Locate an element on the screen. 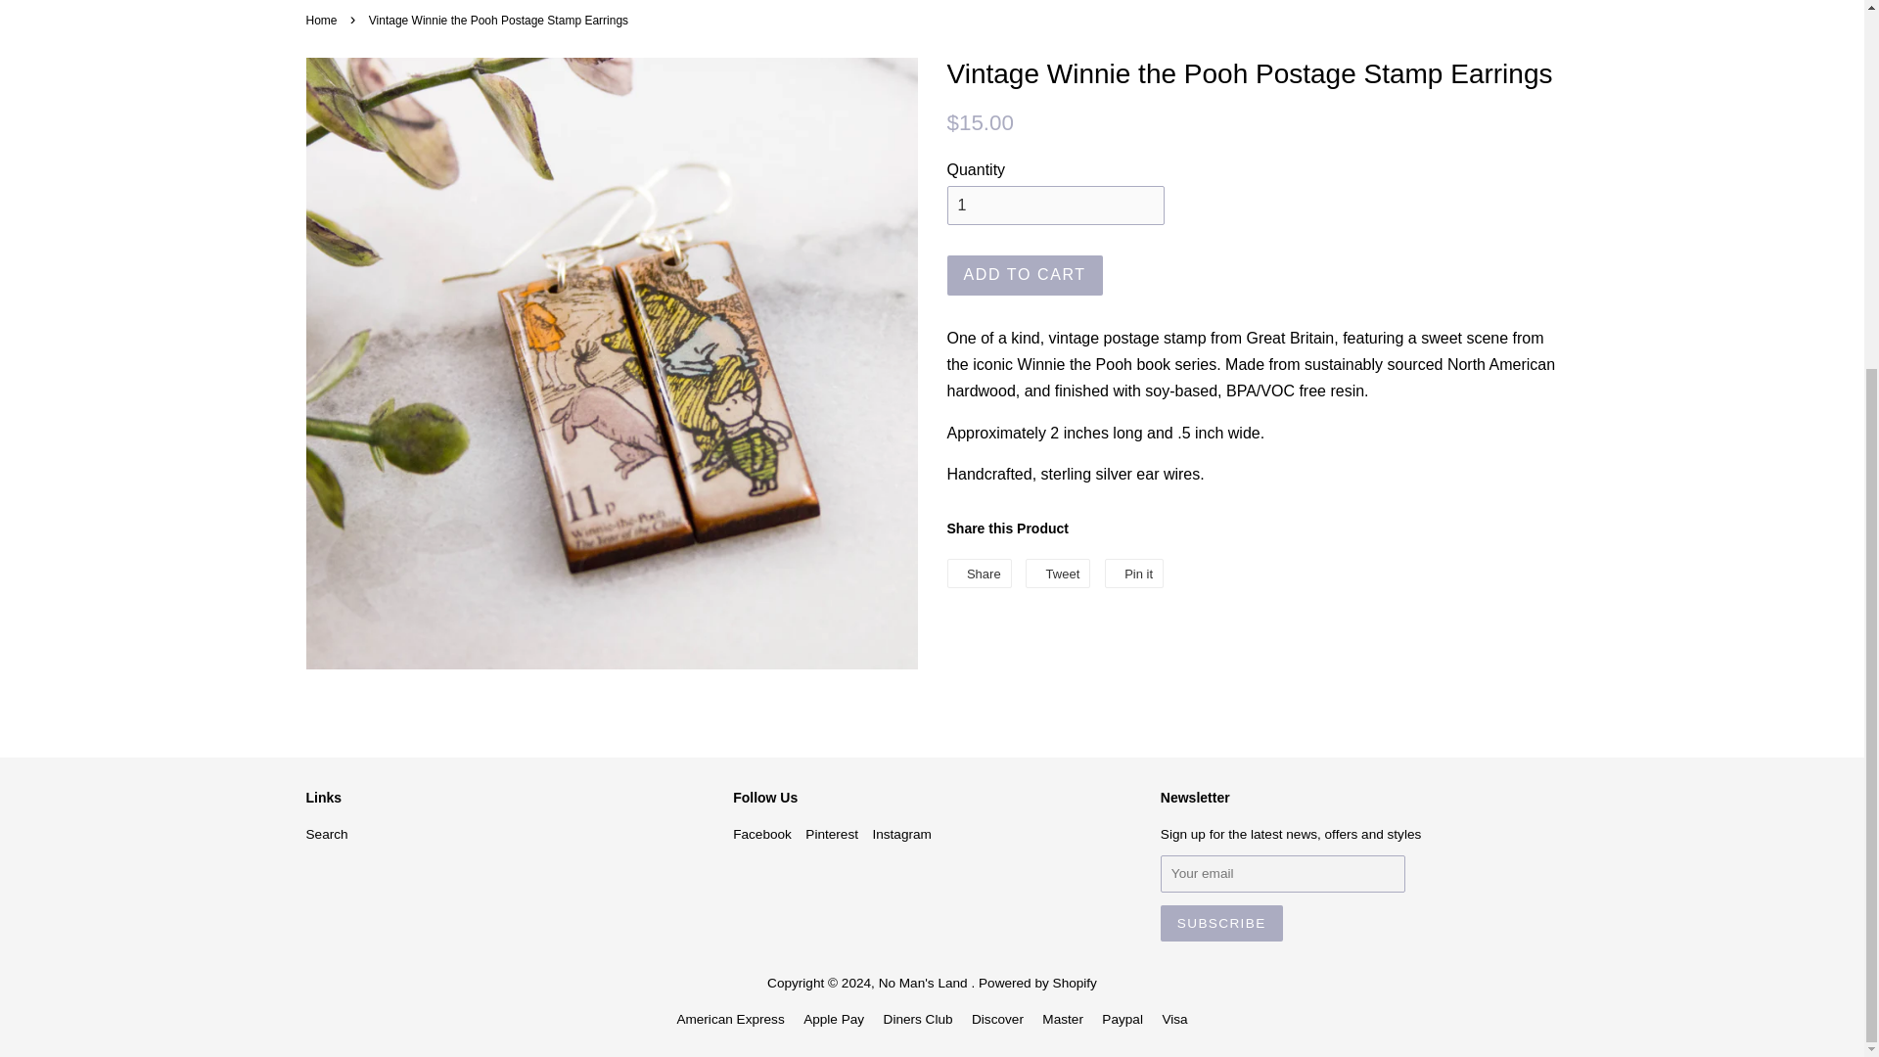 Image resolution: width=1879 pixels, height=1057 pixels. Pinterest is located at coordinates (1133, 574).